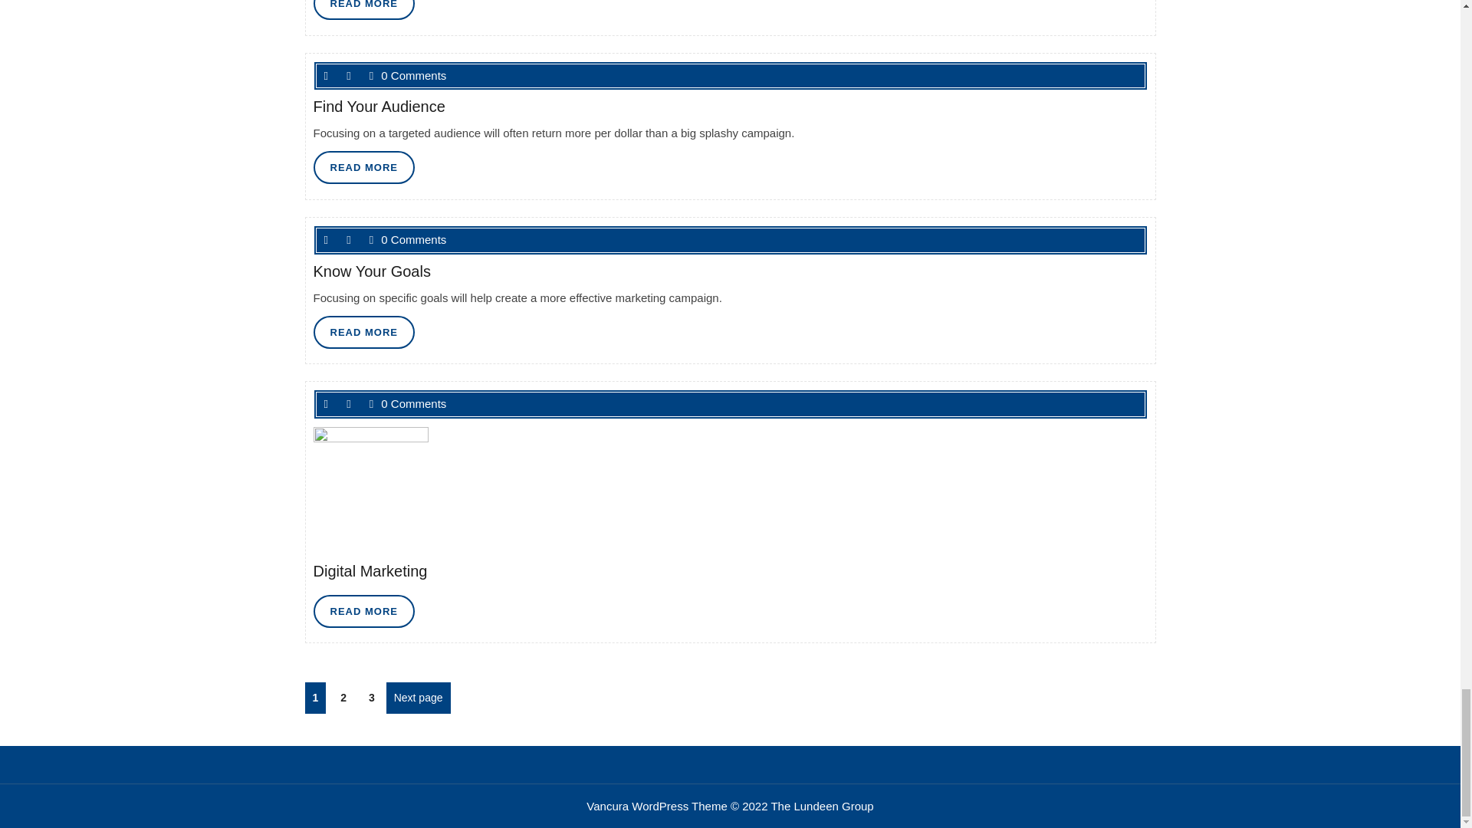 Image resolution: width=1472 pixels, height=828 pixels. What do you see at coordinates (418, 698) in the screenshot?
I see `Next page` at bounding box center [418, 698].